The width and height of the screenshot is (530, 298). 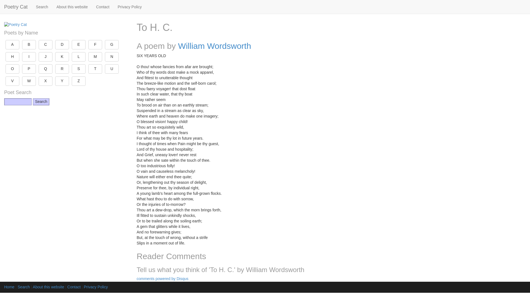 What do you see at coordinates (78, 57) in the screenshot?
I see `L` at bounding box center [78, 57].